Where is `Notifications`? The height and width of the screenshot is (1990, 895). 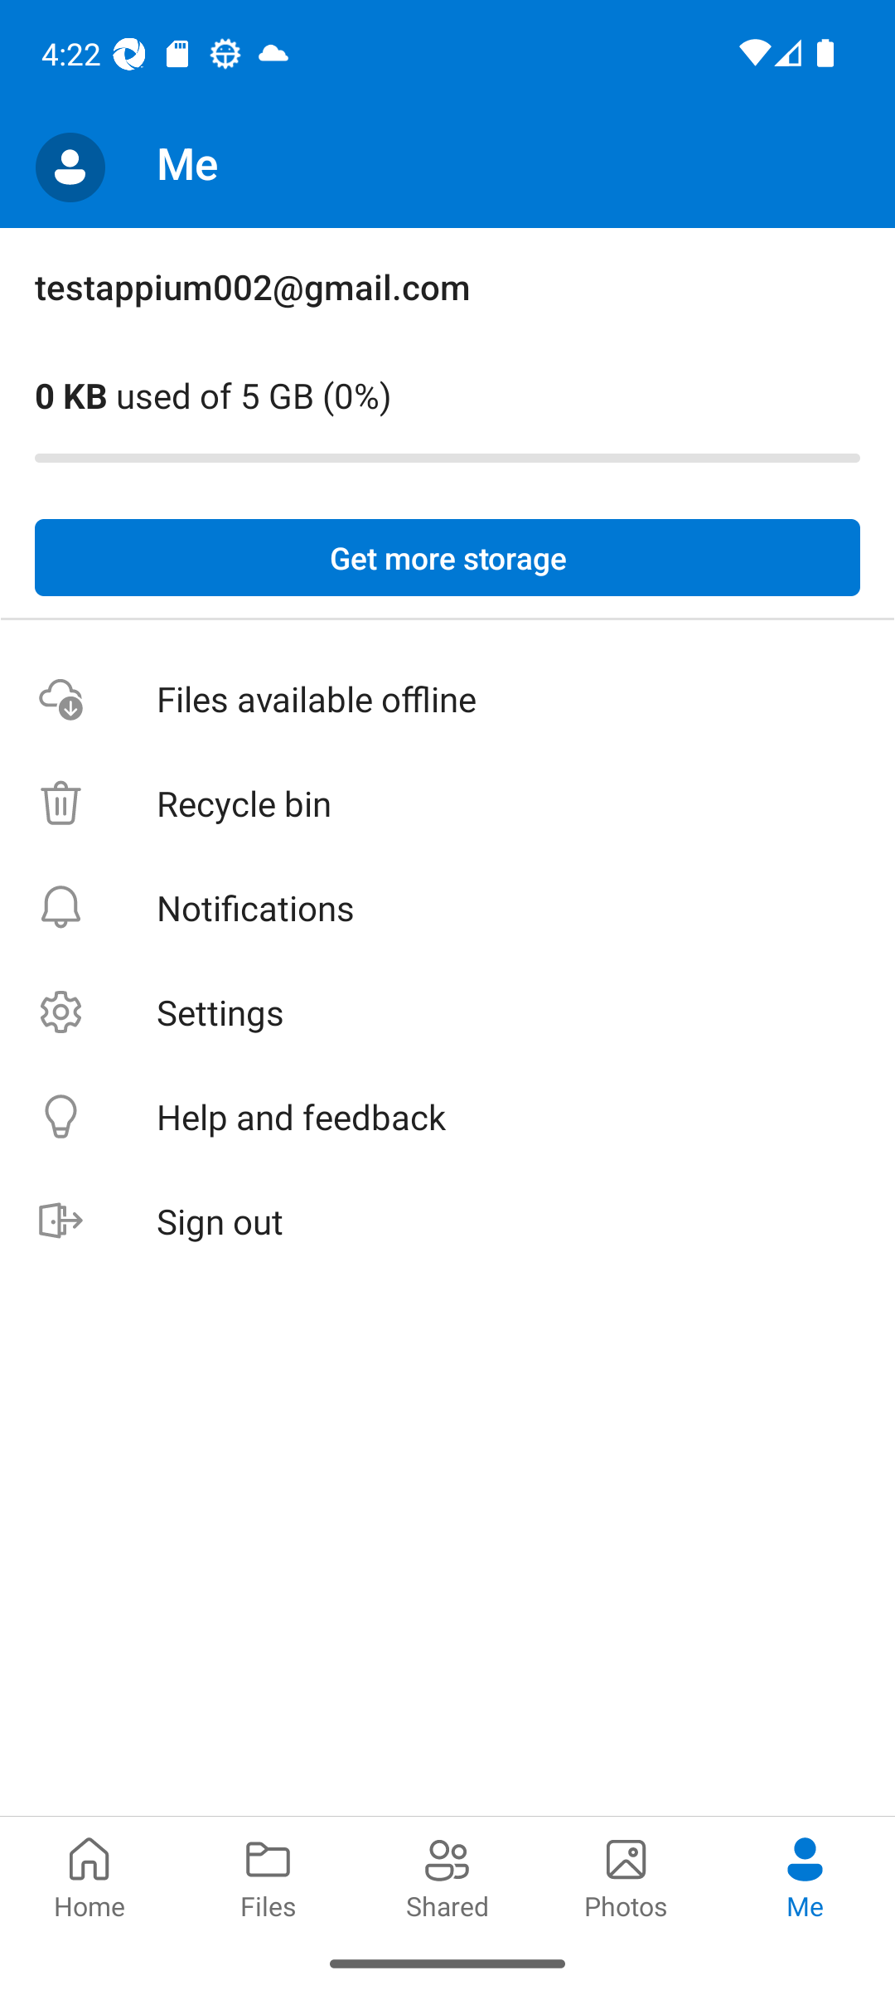
Notifications is located at coordinates (447, 907).